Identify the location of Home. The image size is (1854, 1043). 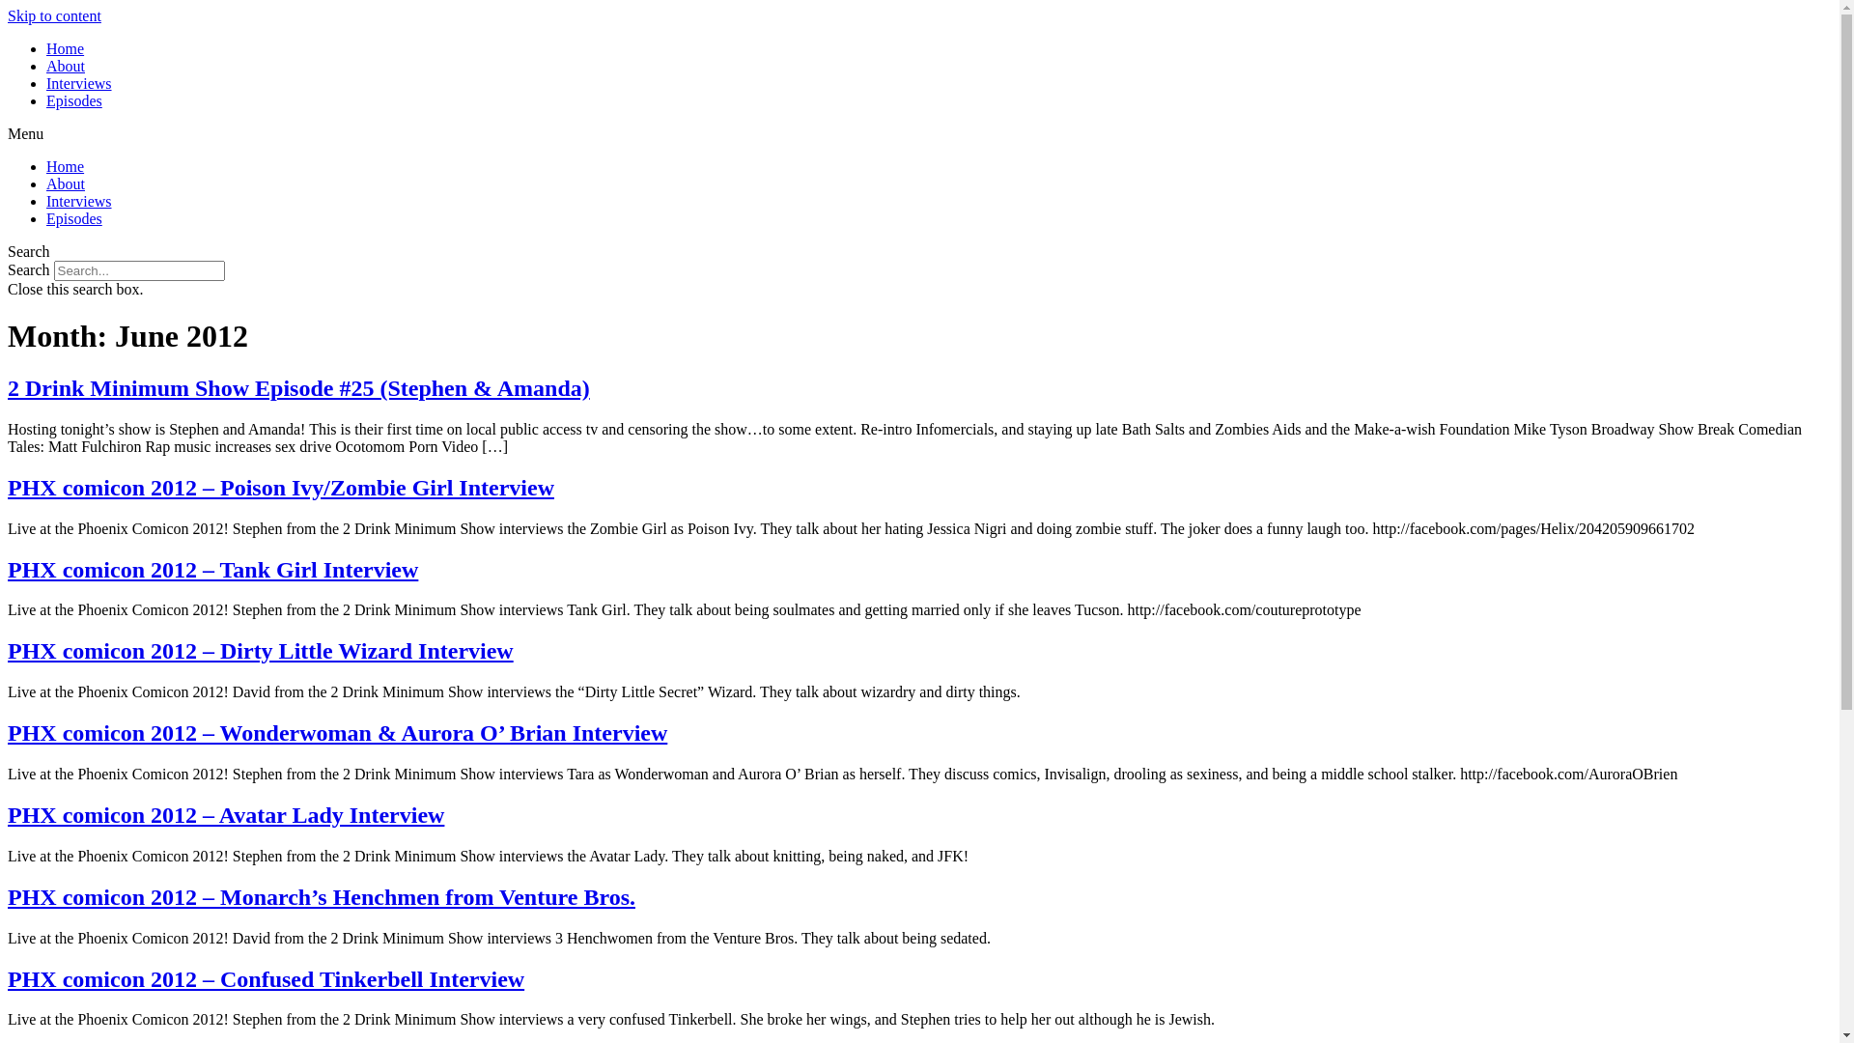
(66, 166).